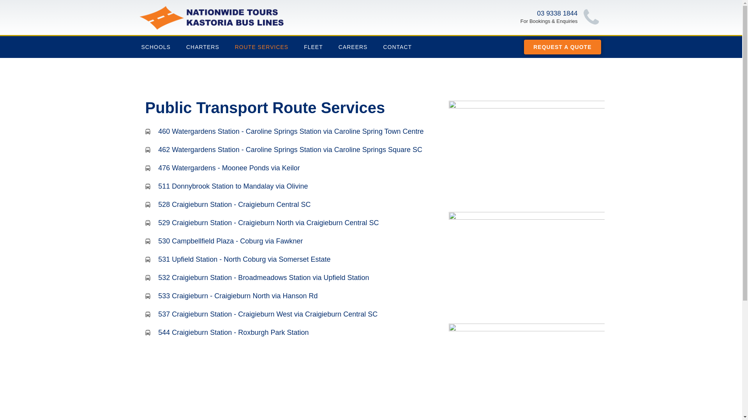 Image resolution: width=748 pixels, height=420 pixels. What do you see at coordinates (313, 47) in the screenshot?
I see `FLEET` at bounding box center [313, 47].